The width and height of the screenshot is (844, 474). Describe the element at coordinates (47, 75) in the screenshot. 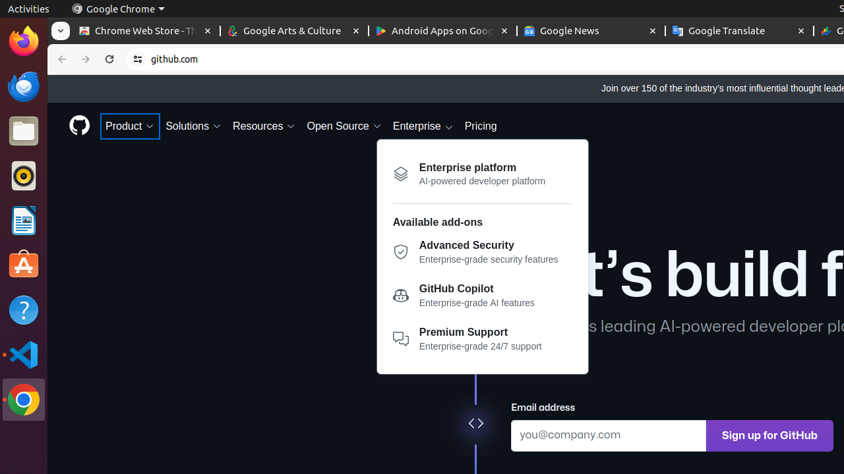

I see `Skip to content` at that location.